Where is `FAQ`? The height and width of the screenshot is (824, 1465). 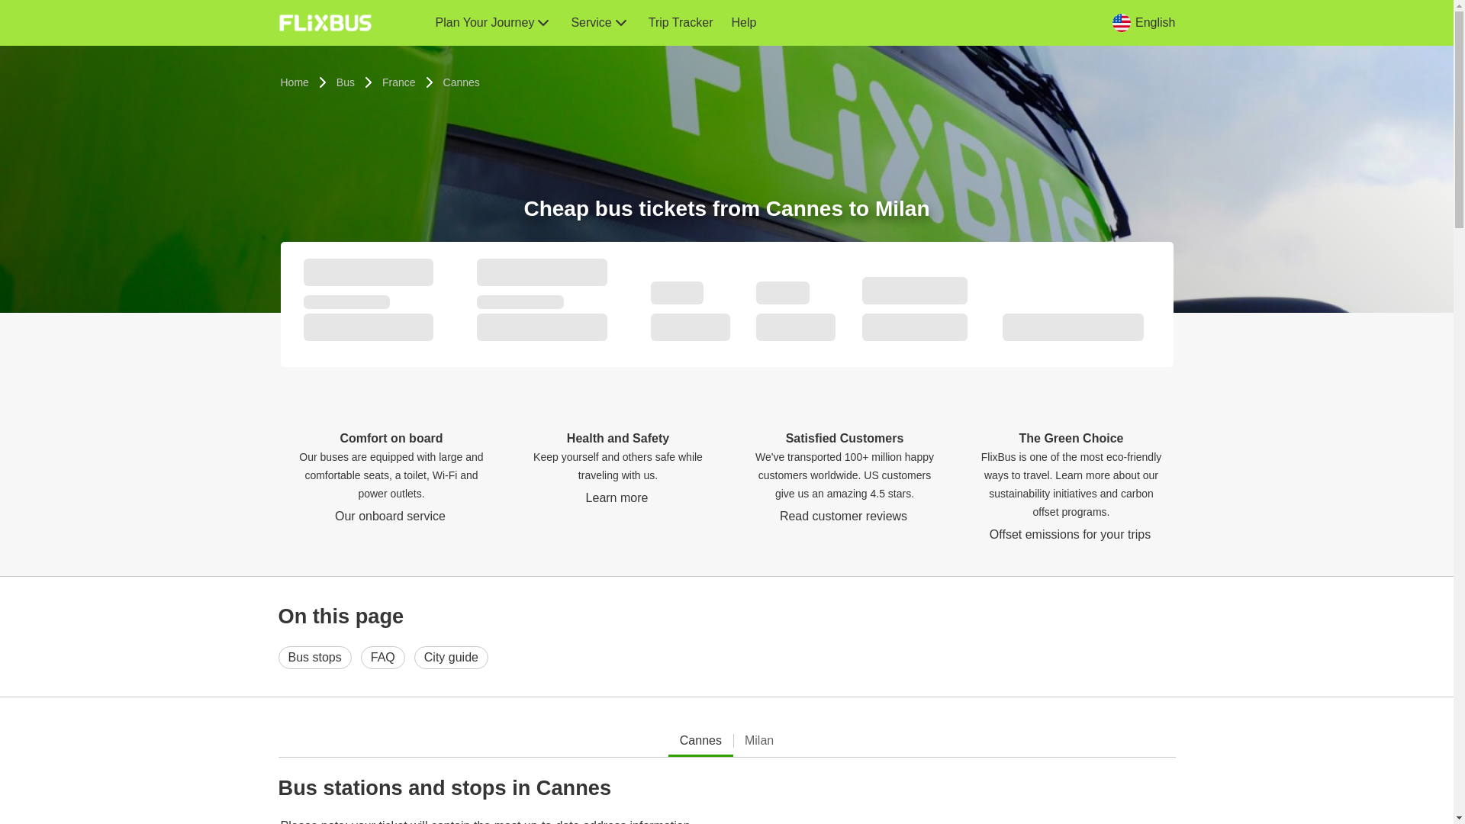
FAQ is located at coordinates (383, 657).